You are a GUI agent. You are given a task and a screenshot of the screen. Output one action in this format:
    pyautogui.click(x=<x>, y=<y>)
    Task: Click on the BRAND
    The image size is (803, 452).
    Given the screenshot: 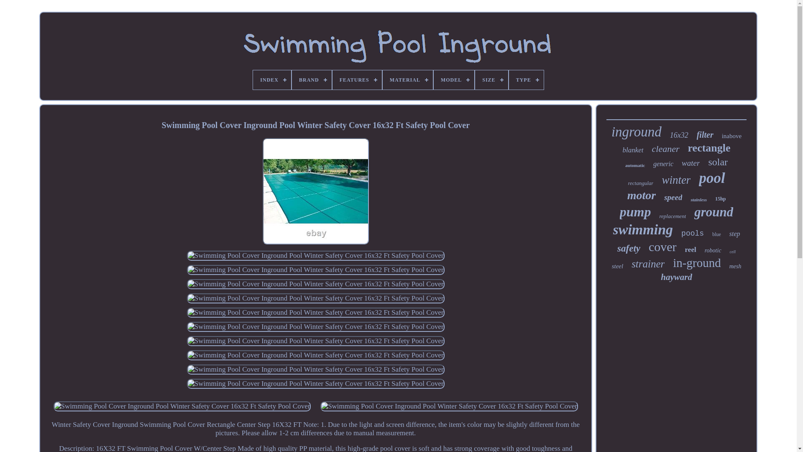 What is the action you would take?
    pyautogui.click(x=312, y=80)
    